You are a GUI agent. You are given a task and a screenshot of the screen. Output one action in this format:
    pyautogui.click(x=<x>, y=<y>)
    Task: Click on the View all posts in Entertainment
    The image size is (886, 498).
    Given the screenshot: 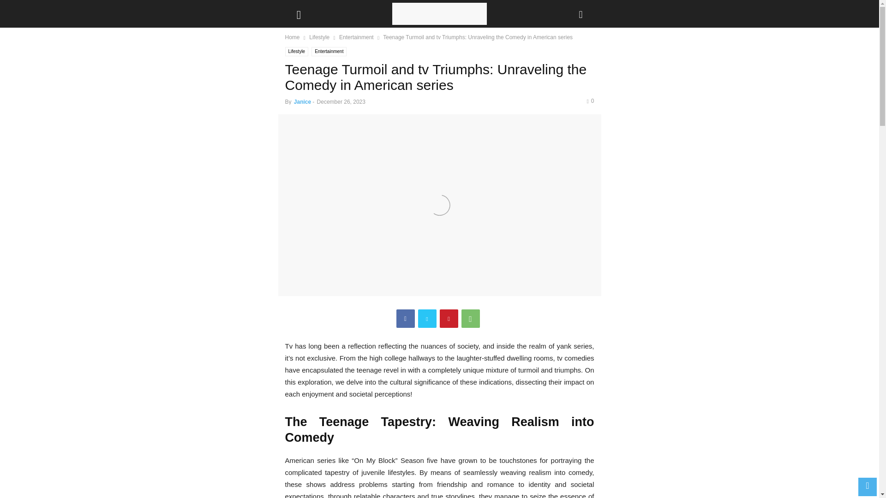 What is the action you would take?
    pyautogui.click(x=356, y=37)
    